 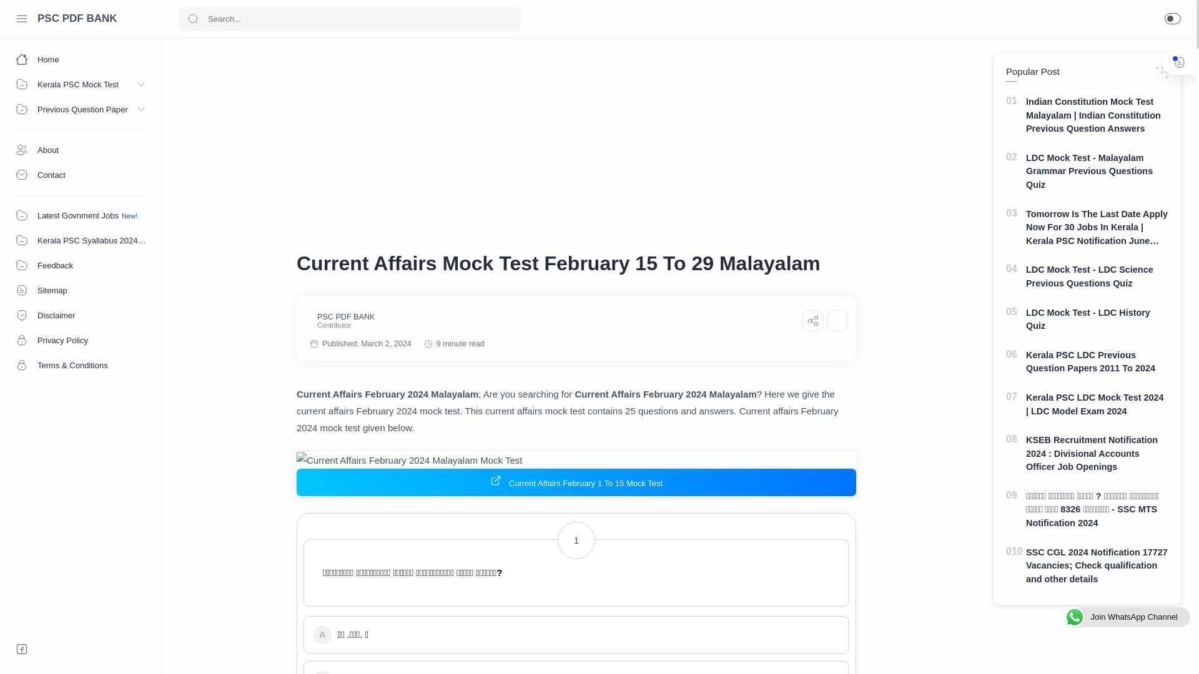 I want to click on Current Affairs 2024 Malayalam, so click(x=391, y=242).